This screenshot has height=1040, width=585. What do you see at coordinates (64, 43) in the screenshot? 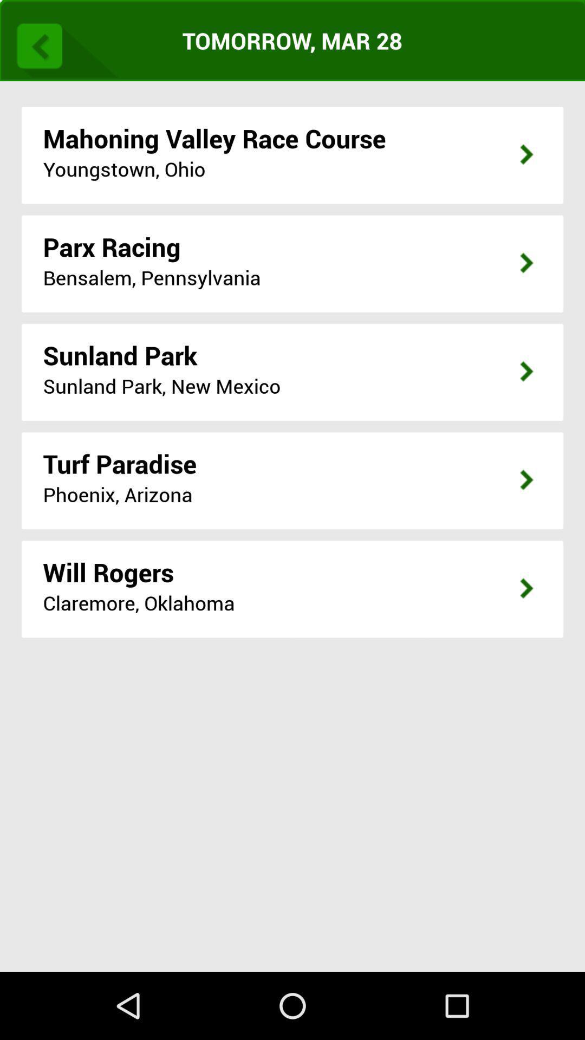
I see `go back` at bounding box center [64, 43].